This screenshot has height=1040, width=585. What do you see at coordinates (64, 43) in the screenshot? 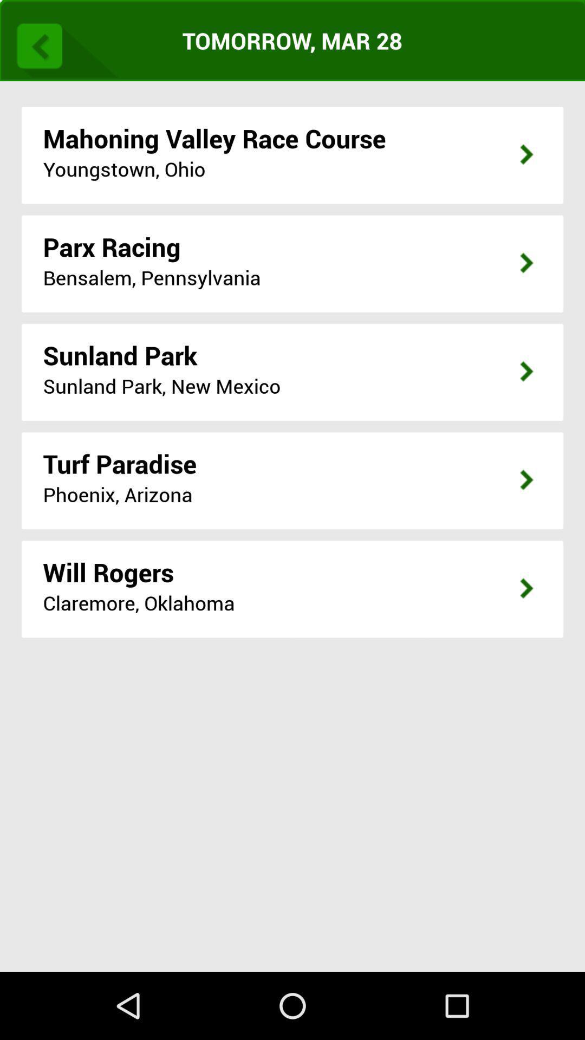
I see `go back` at bounding box center [64, 43].